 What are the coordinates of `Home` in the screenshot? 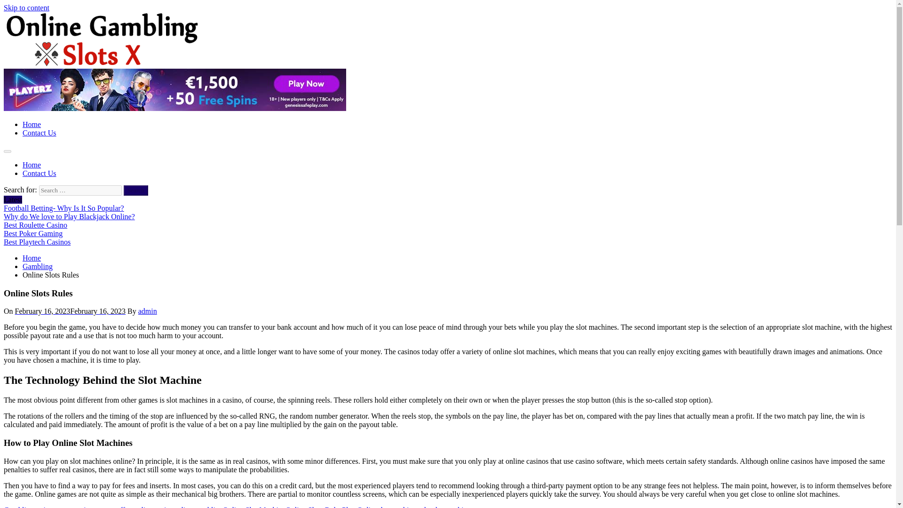 It's located at (32, 165).